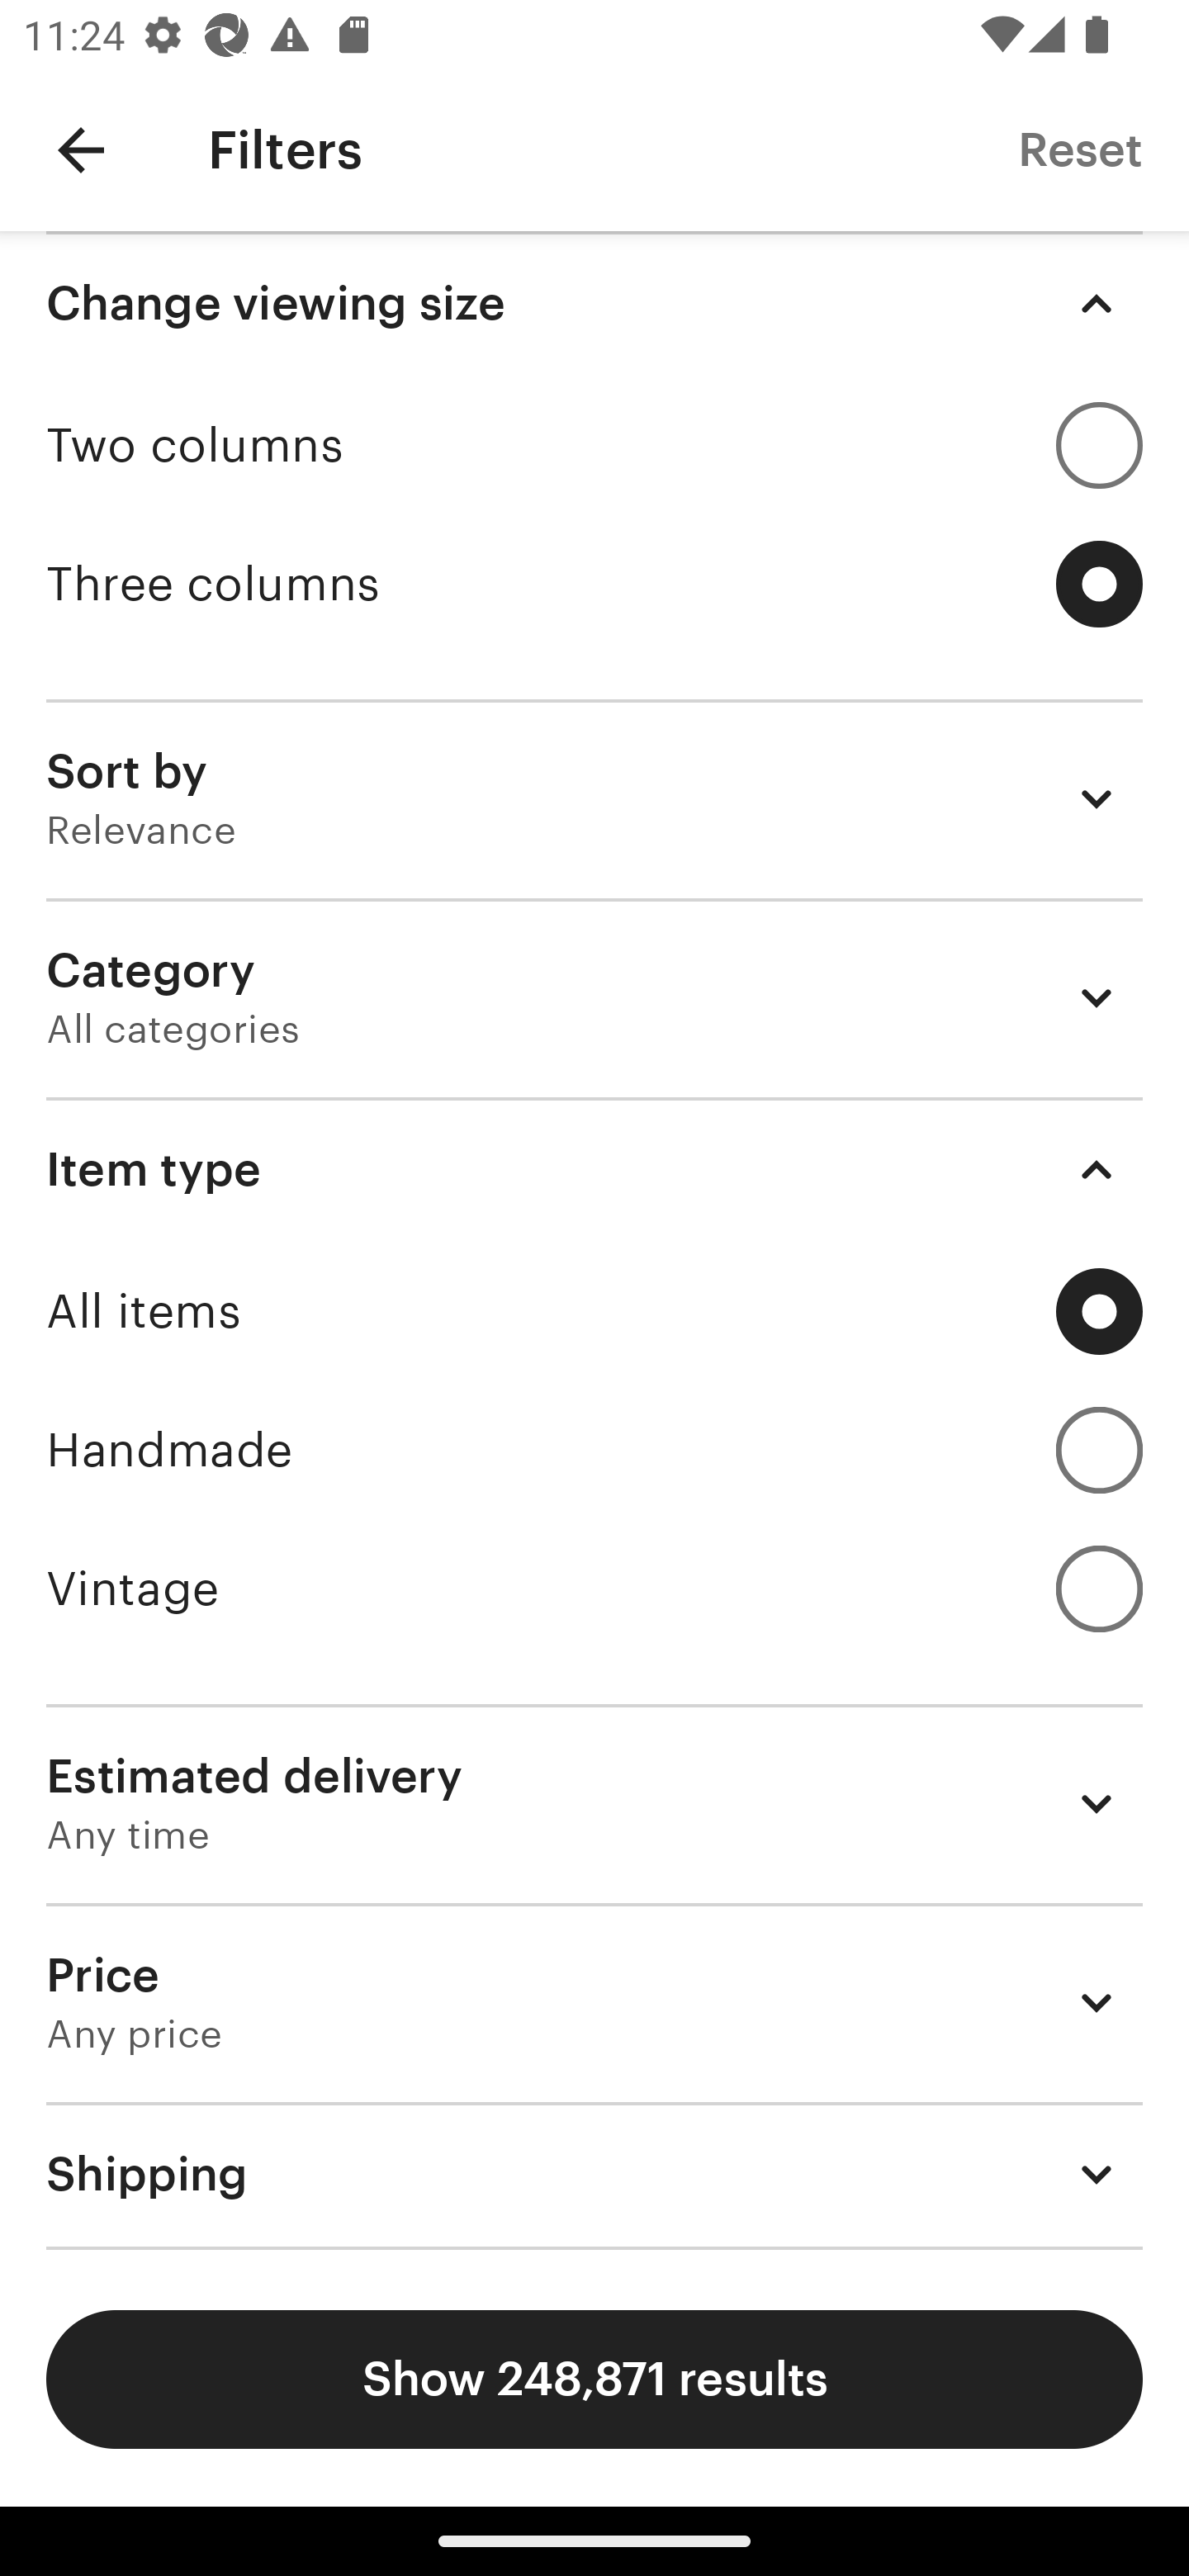 This screenshot has width=1189, height=2576. I want to click on Vintage, so click(594, 1589).